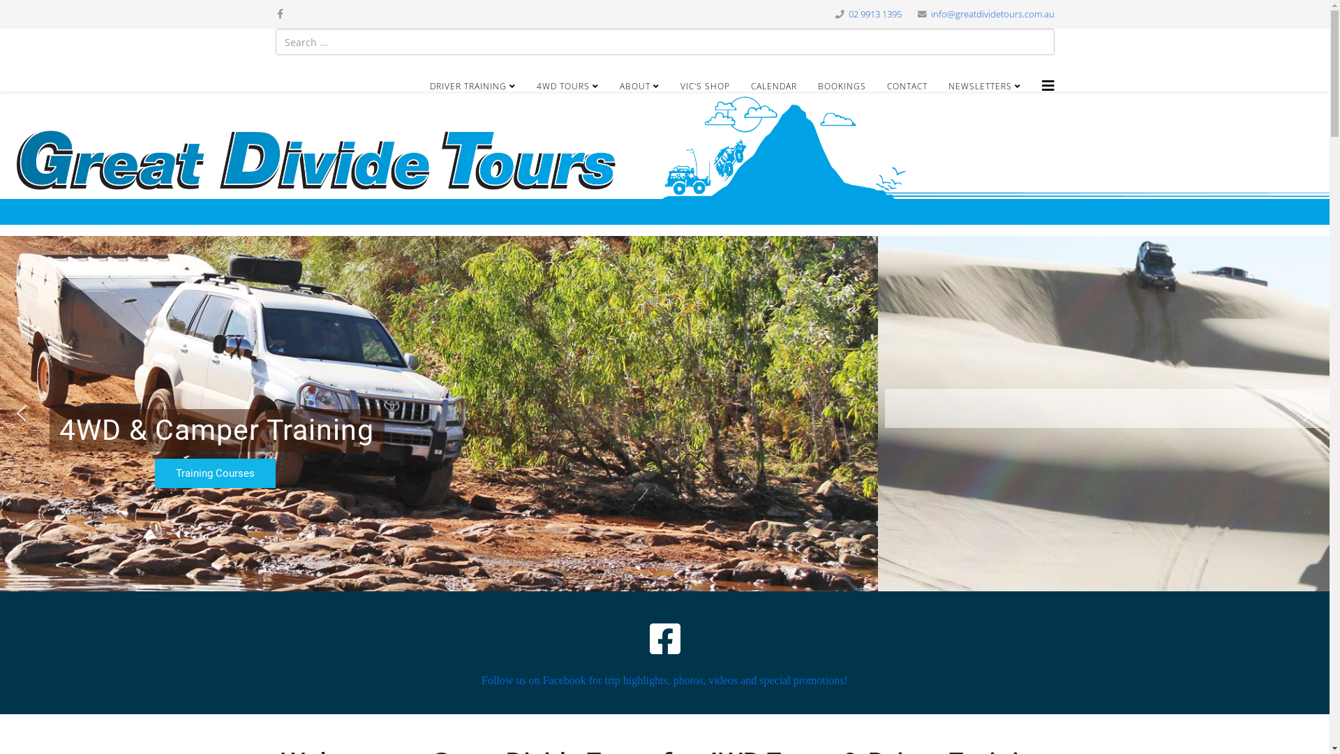 The width and height of the screenshot is (1340, 754). What do you see at coordinates (985, 87) in the screenshot?
I see `NEWSLETTERS` at bounding box center [985, 87].